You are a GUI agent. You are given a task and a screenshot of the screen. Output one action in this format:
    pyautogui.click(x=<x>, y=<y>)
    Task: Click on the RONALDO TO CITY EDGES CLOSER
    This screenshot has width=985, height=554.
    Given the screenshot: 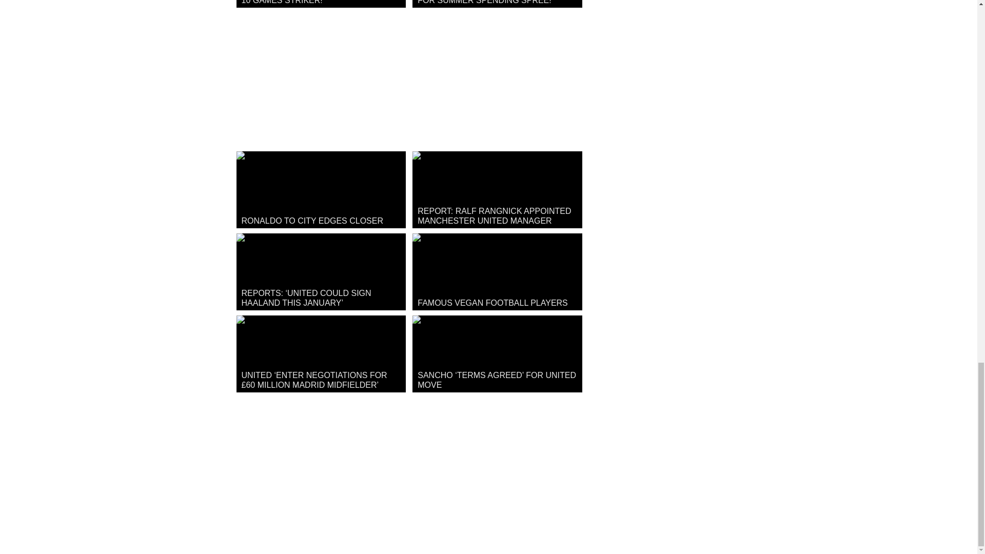 What is the action you would take?
    pyautogui.click(x=320, y=189)
    